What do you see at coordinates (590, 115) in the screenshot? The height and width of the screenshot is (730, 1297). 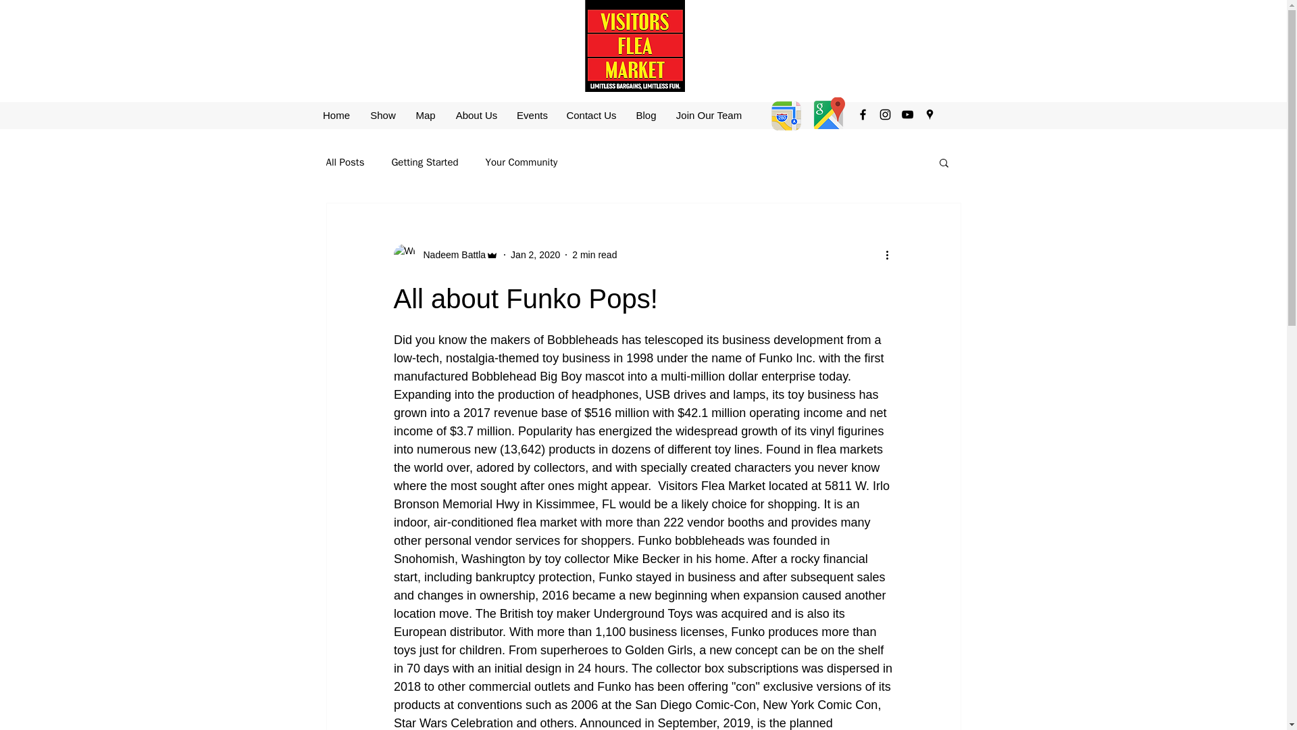 I see `Contact Us` at bounding box center [590, 115].